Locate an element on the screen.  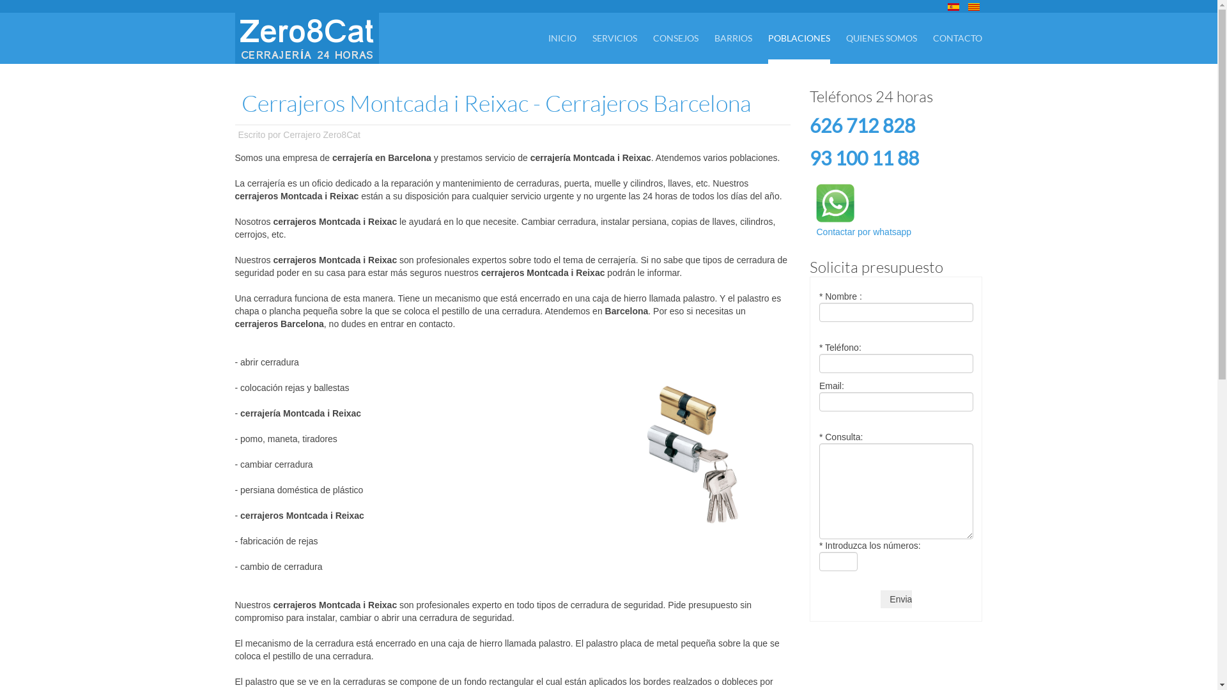
cerrajero barcelona whatsapp is located at coordinates (835, 203).